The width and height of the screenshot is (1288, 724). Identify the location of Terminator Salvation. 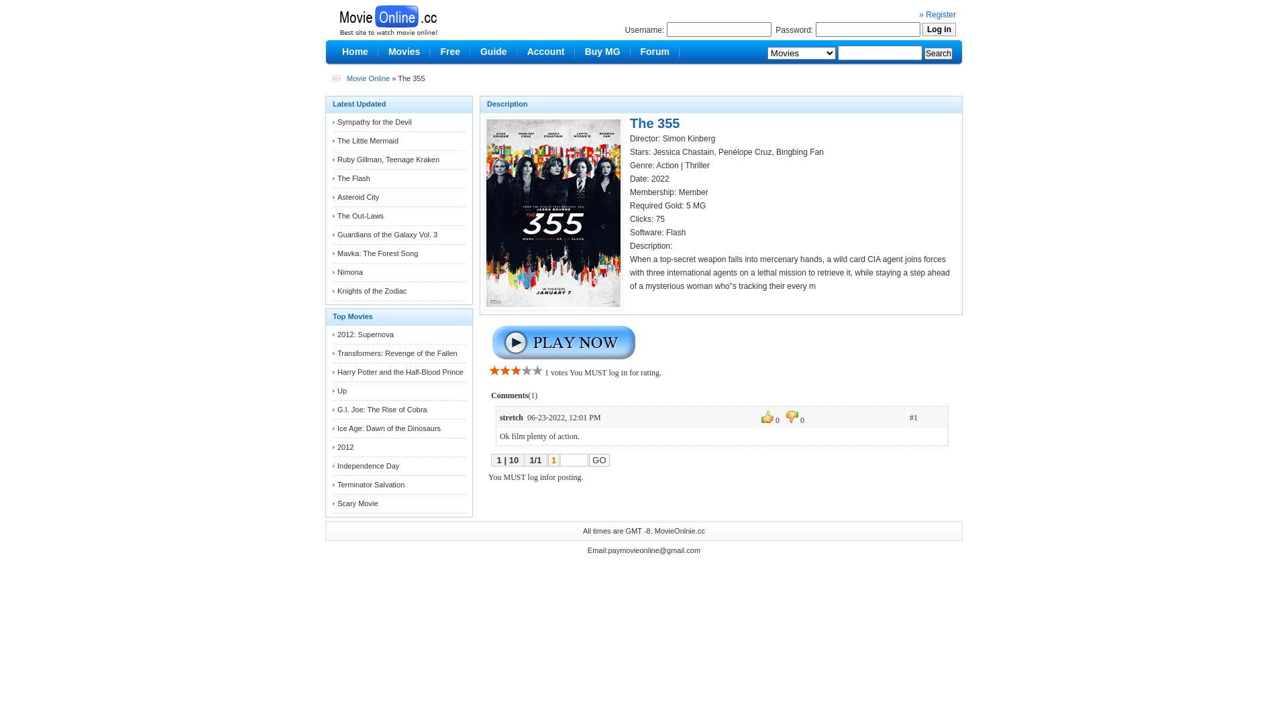
(371, 485).